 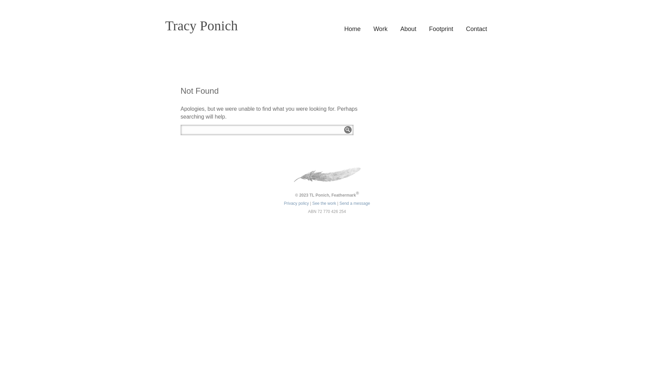 I want to click on Search, so click(x=348, y=130).